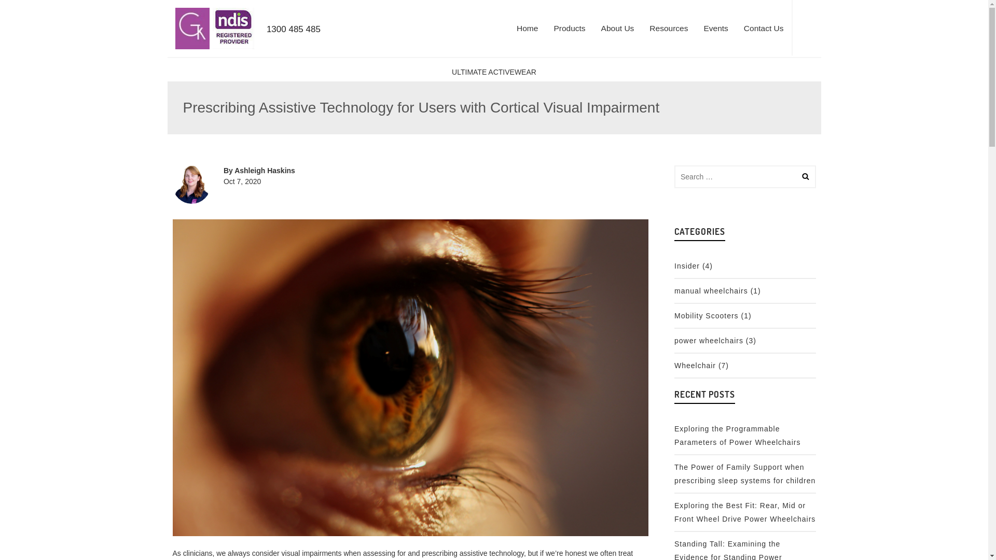 The image size is (996, 560). I want to click on 1300 485 485, so click(310, 40).